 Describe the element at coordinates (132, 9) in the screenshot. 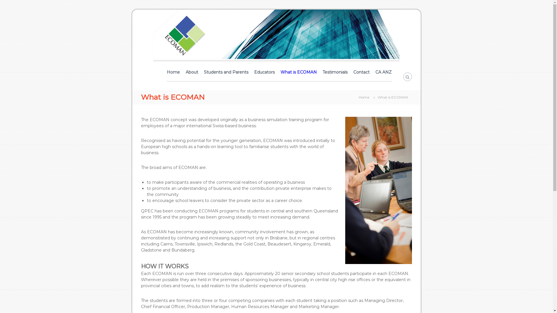

I see `Skip to content` at that location.